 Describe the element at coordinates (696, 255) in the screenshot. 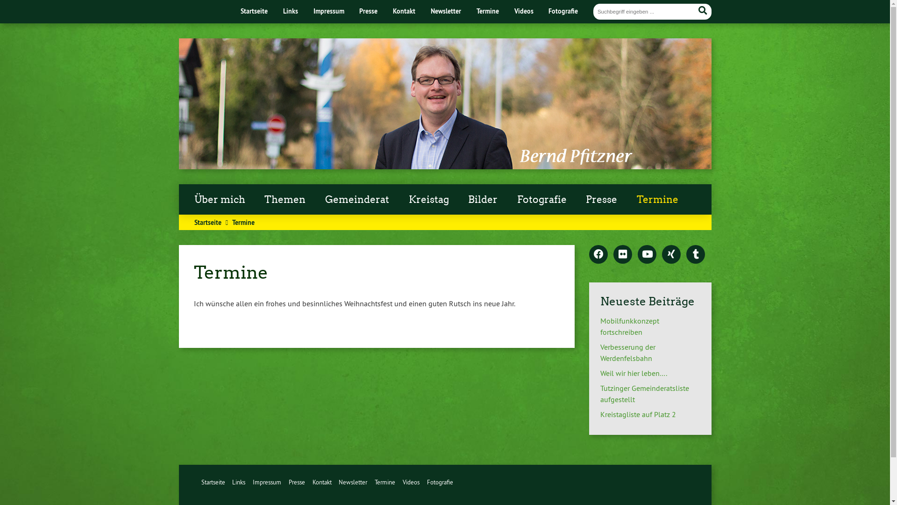

I see `Tumblr` at that location.